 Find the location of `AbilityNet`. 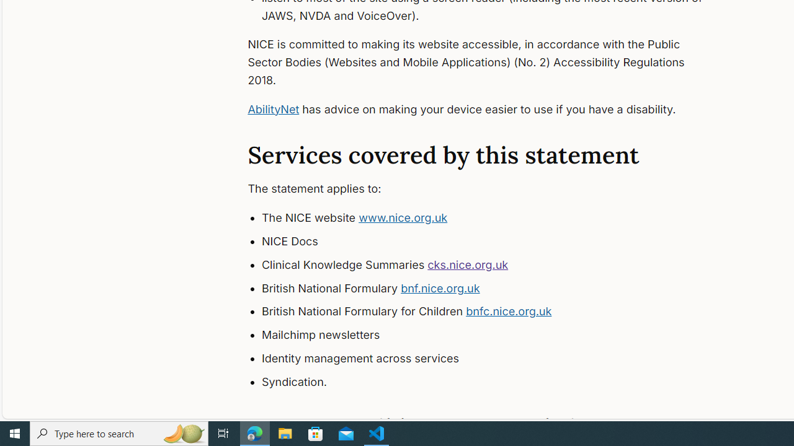

AbilityNet is located at coordinates (273, 109).